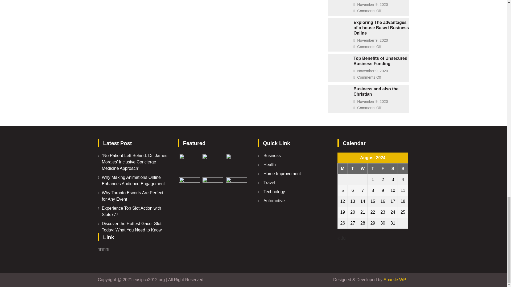 This screenshot has width=511, height=287. I want to click on Friday, so click(383, 168).